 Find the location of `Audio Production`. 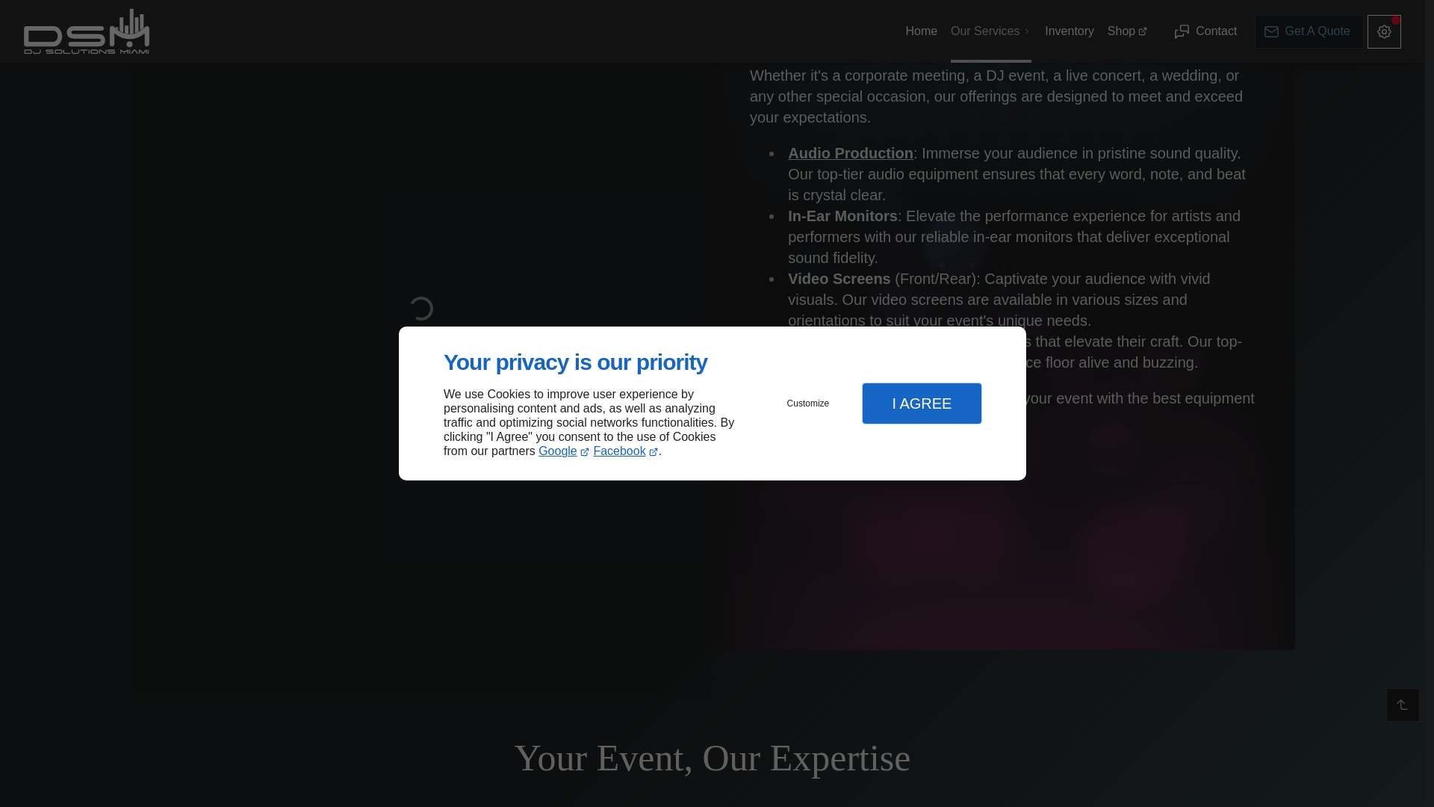

Audio Production is located at coordinates (850, 153).